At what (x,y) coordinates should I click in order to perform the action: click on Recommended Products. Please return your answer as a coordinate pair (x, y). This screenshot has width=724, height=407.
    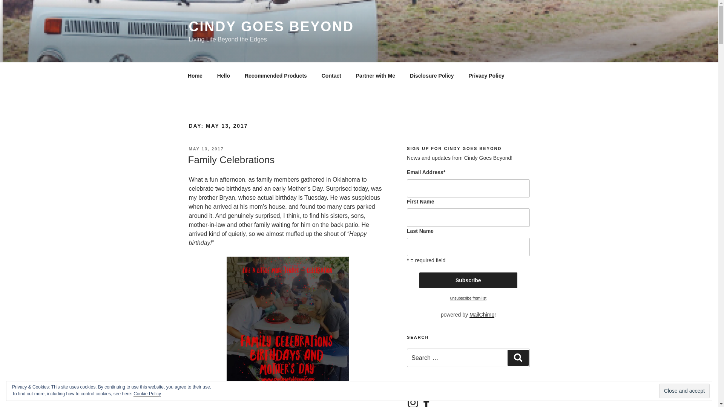
    Looking at the image, I should click on (276, 75).